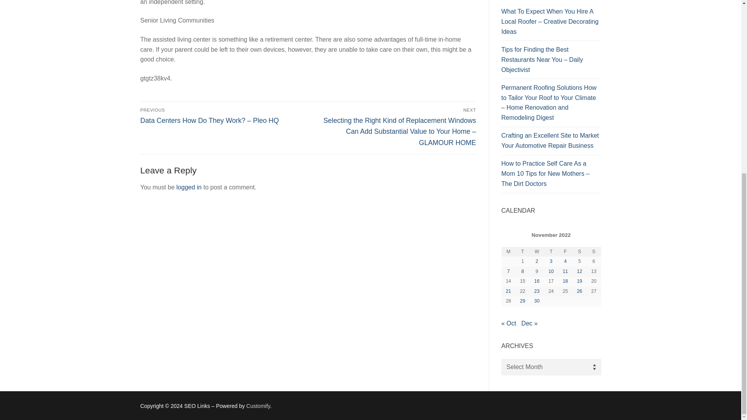 The image size is (747, 420). I want to click on Saturday, so click(579, 252).